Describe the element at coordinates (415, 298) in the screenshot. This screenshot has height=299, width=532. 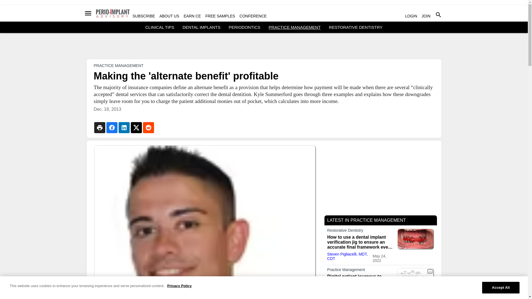
I see `Immrchris Dreamstime Deadline` at that location.